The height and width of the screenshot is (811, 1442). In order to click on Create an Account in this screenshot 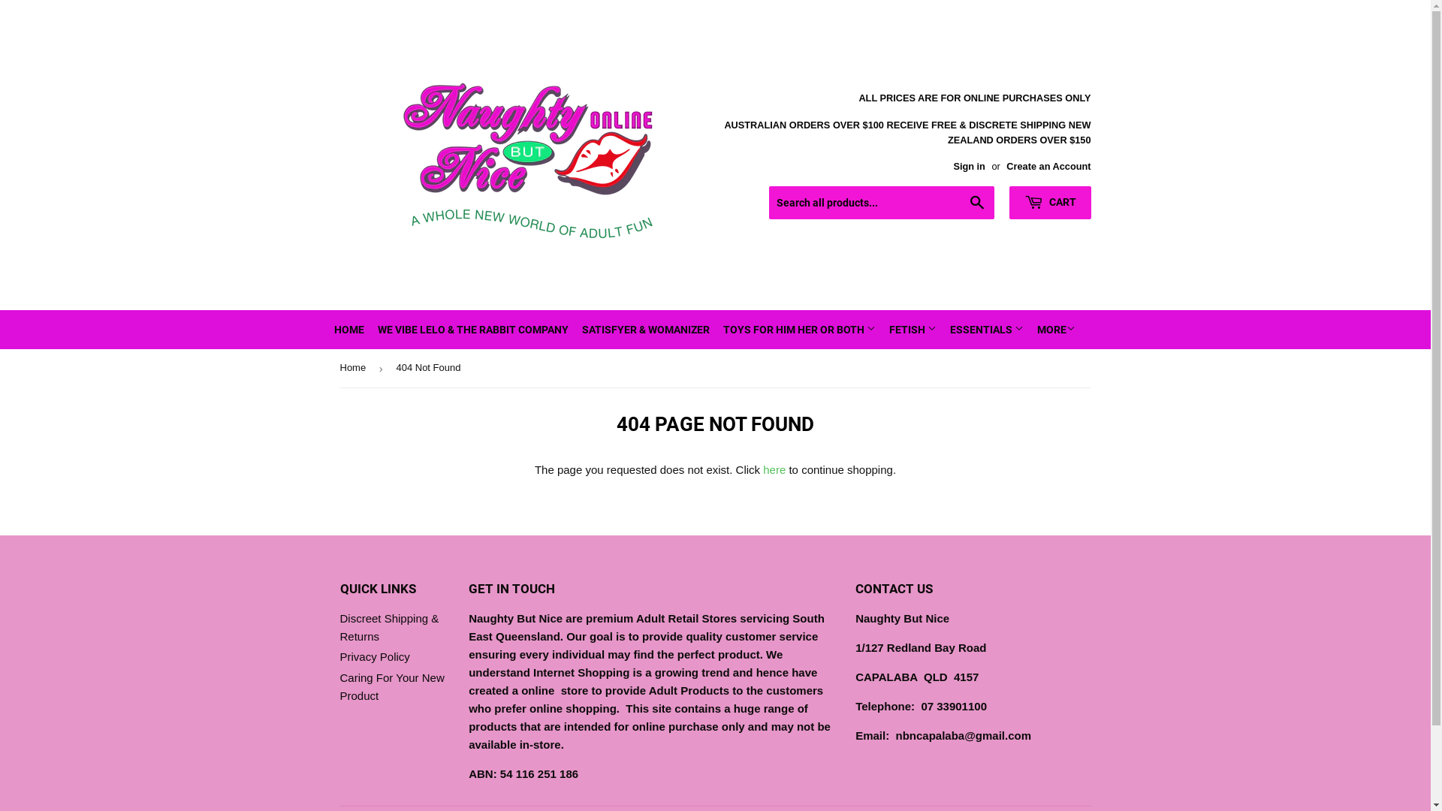, I will do `click(1048, 167)`.